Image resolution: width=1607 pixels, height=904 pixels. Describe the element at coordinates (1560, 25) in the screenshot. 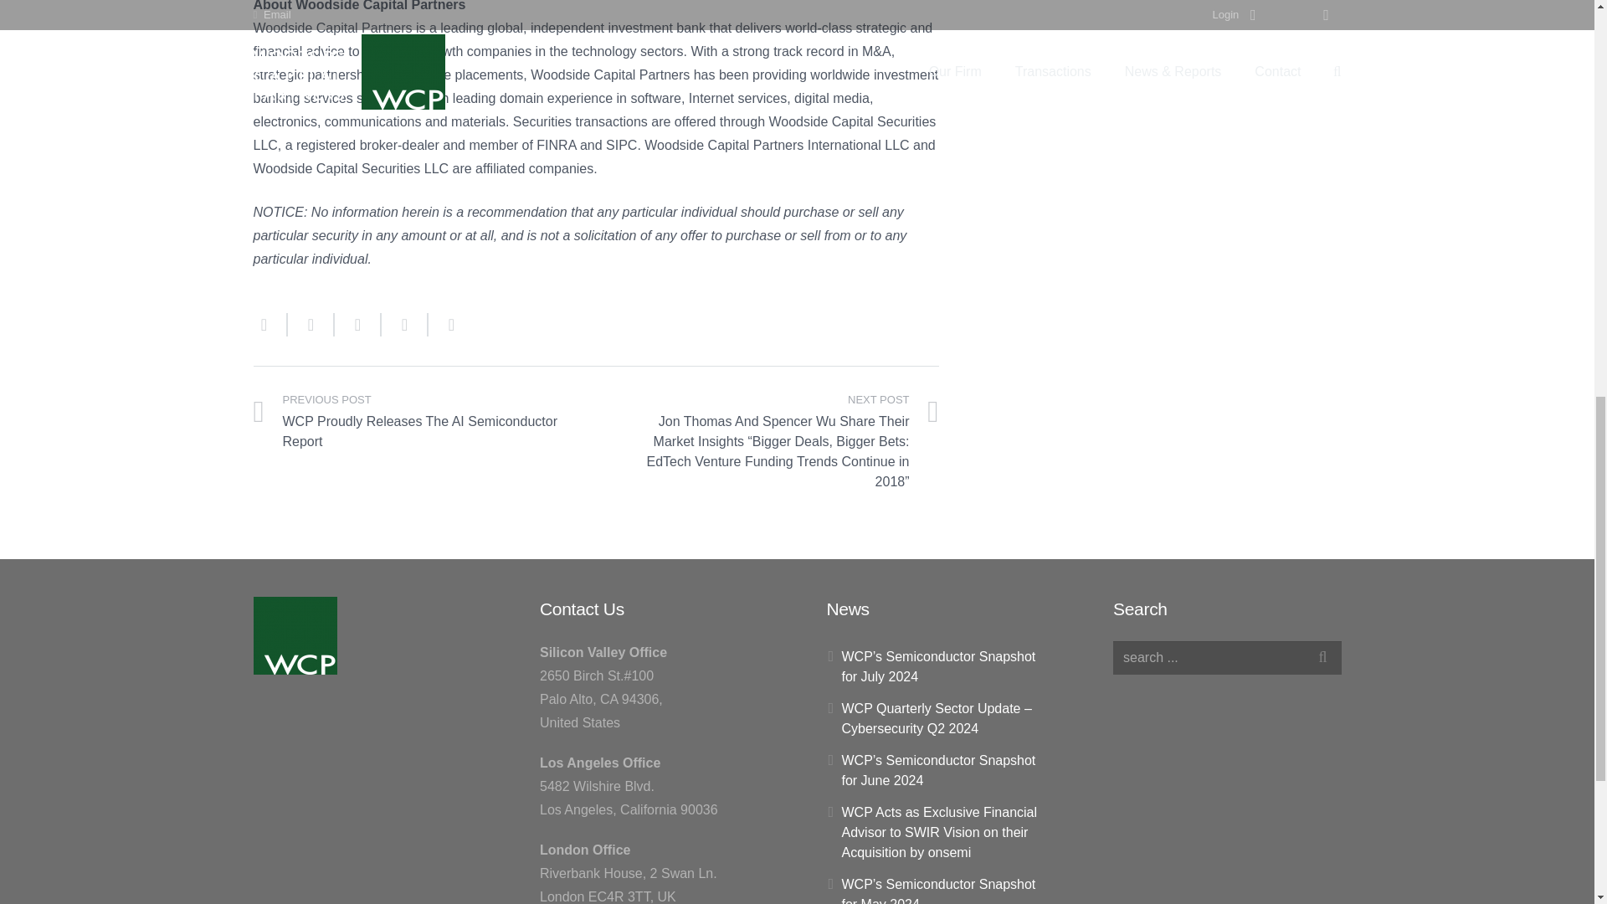

I see `Back to top` at that location.